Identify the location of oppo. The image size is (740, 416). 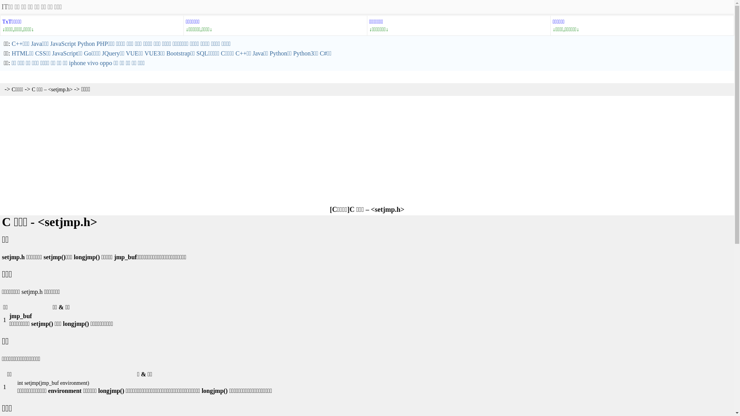
(106, 63).